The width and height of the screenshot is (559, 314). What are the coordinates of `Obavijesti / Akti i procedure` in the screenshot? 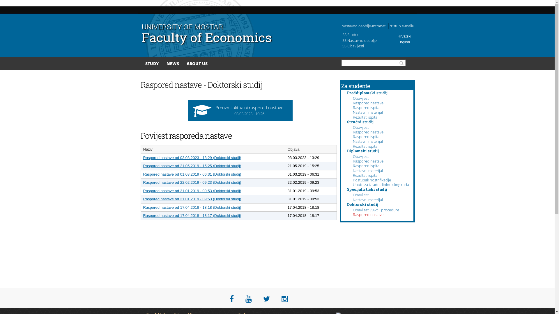 It's located at (376, 210).